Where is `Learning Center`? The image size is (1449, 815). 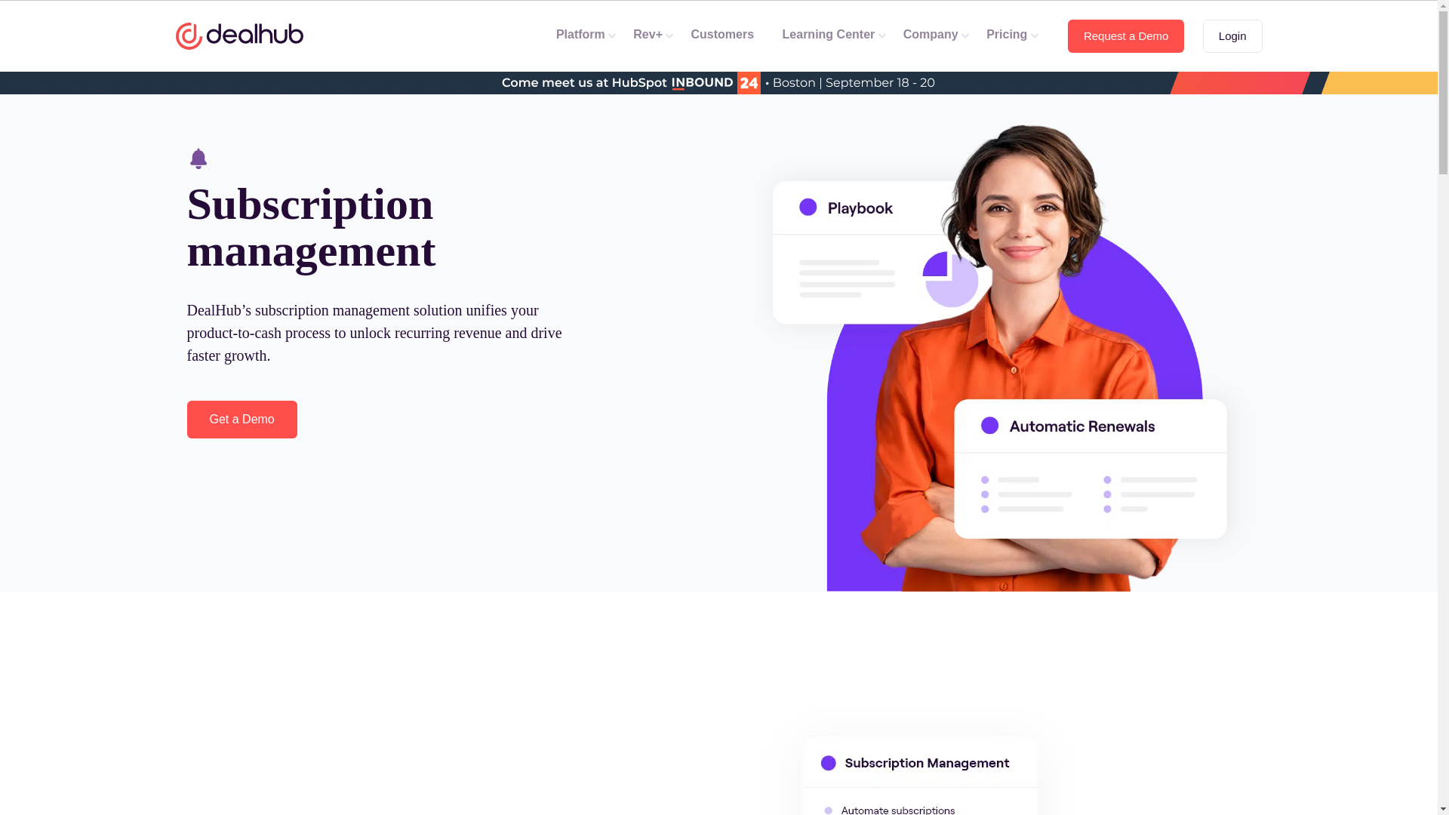
Learning Center is located at coordinates (833, 36).